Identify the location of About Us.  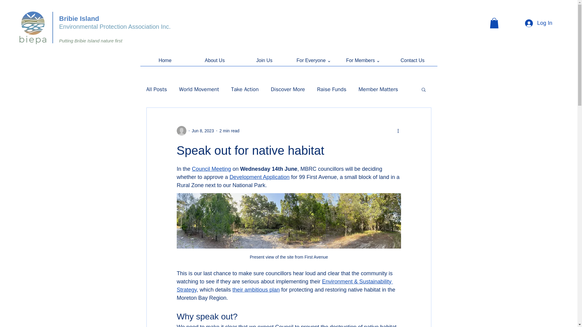
(214, 62).